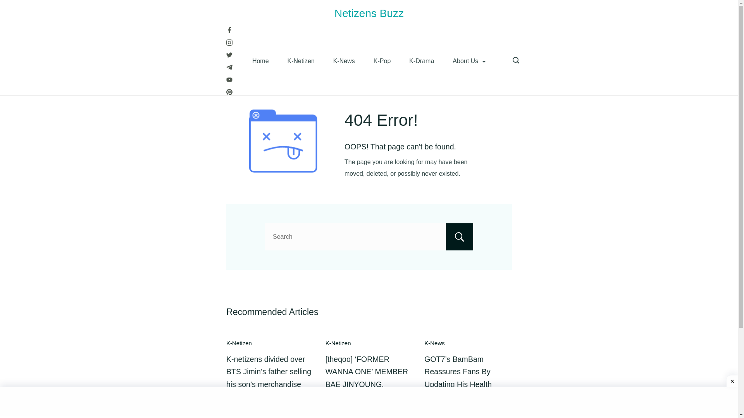  Describe the element at coordinates (301, 61) in the screenshot. I see `K-Netizen` at that location.